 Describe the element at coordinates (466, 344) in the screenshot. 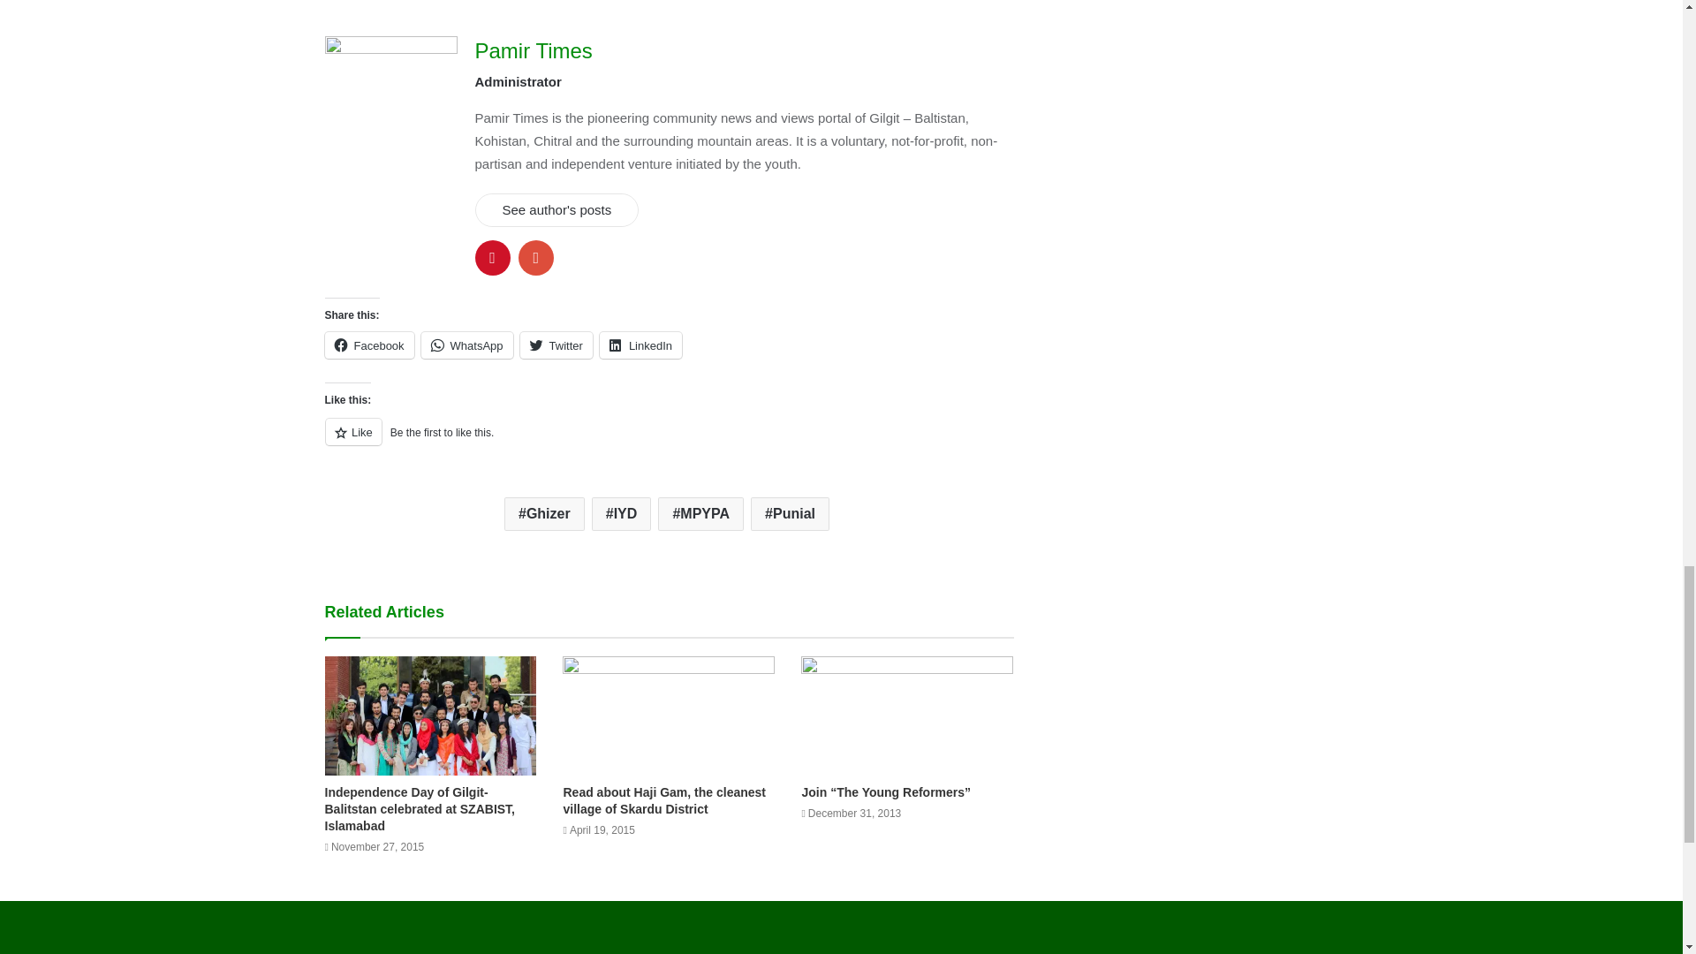

I see `Click to share on WhatsApp` at that location.